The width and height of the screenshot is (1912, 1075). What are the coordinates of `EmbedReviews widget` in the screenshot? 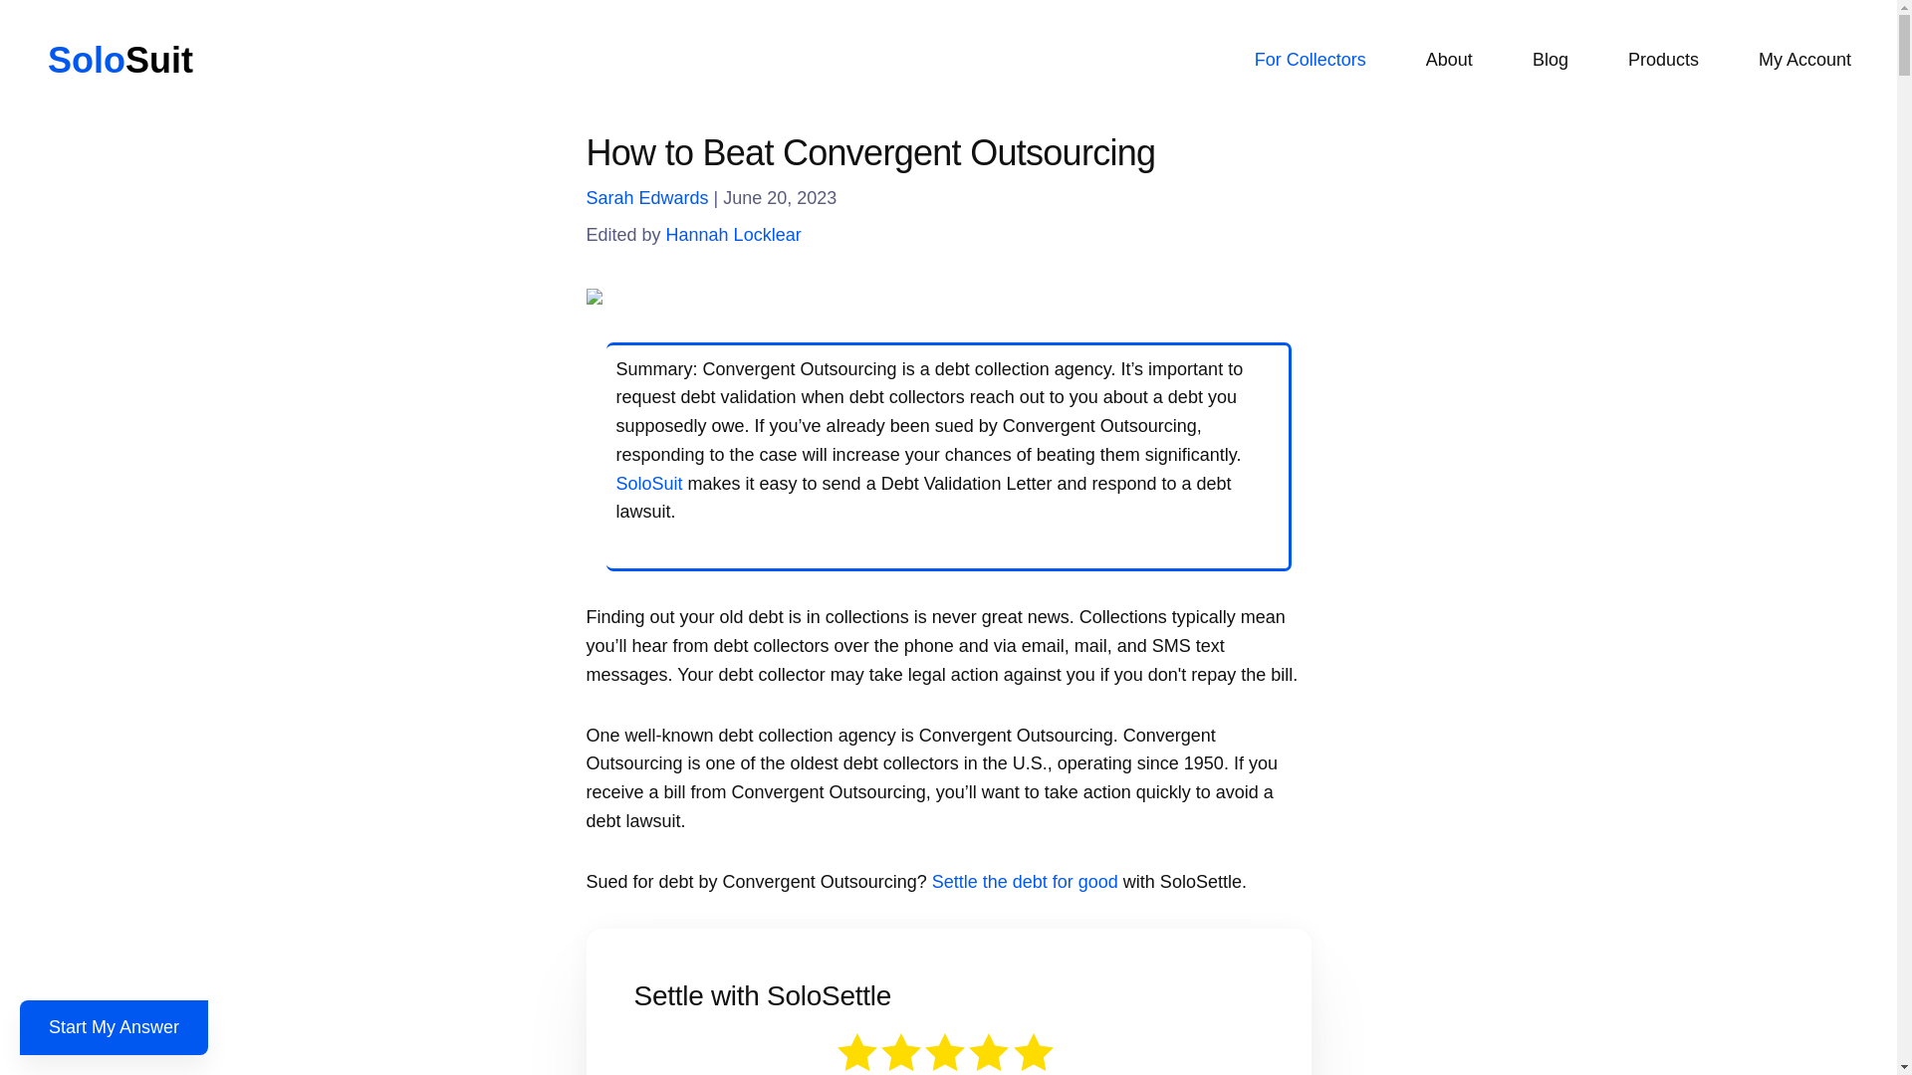 It's located at (947, 1053).